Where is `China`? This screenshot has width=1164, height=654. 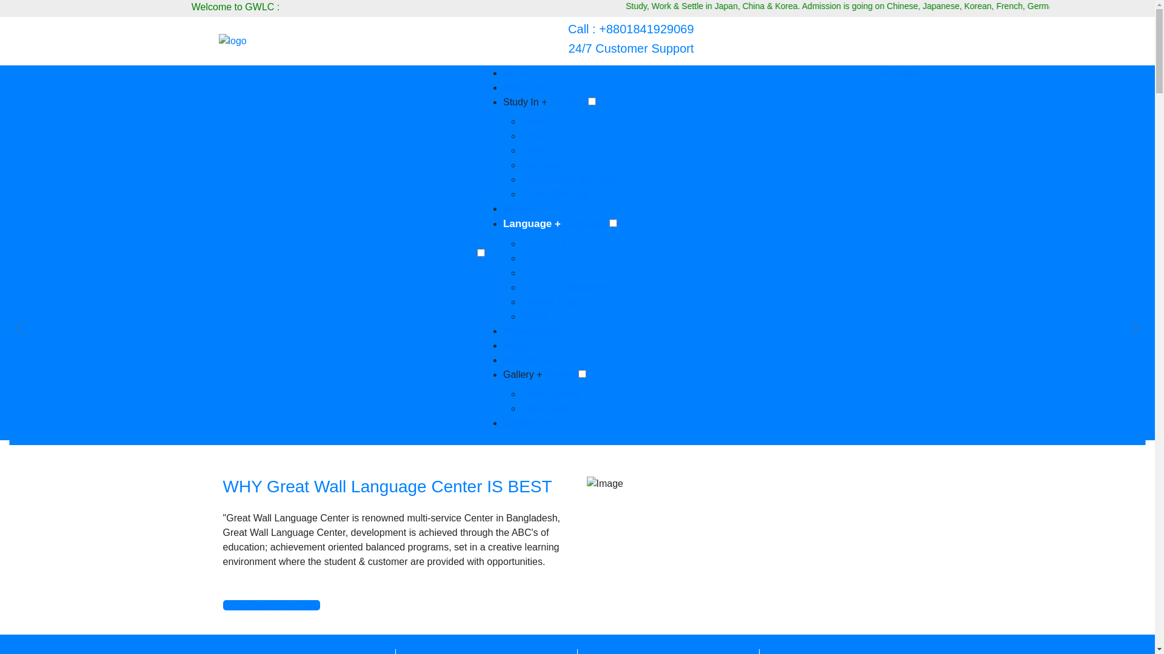
China is located at coordinates (534, 136).